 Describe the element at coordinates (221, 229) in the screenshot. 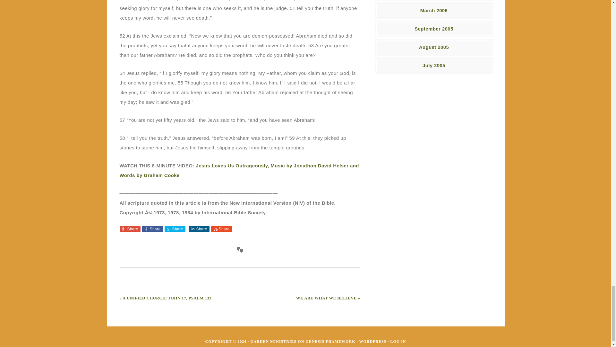

I see `Share` at that location.